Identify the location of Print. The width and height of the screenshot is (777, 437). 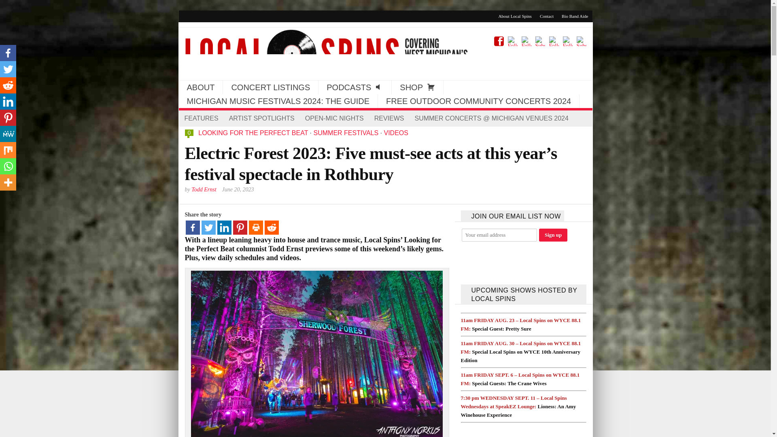
(255, 227).